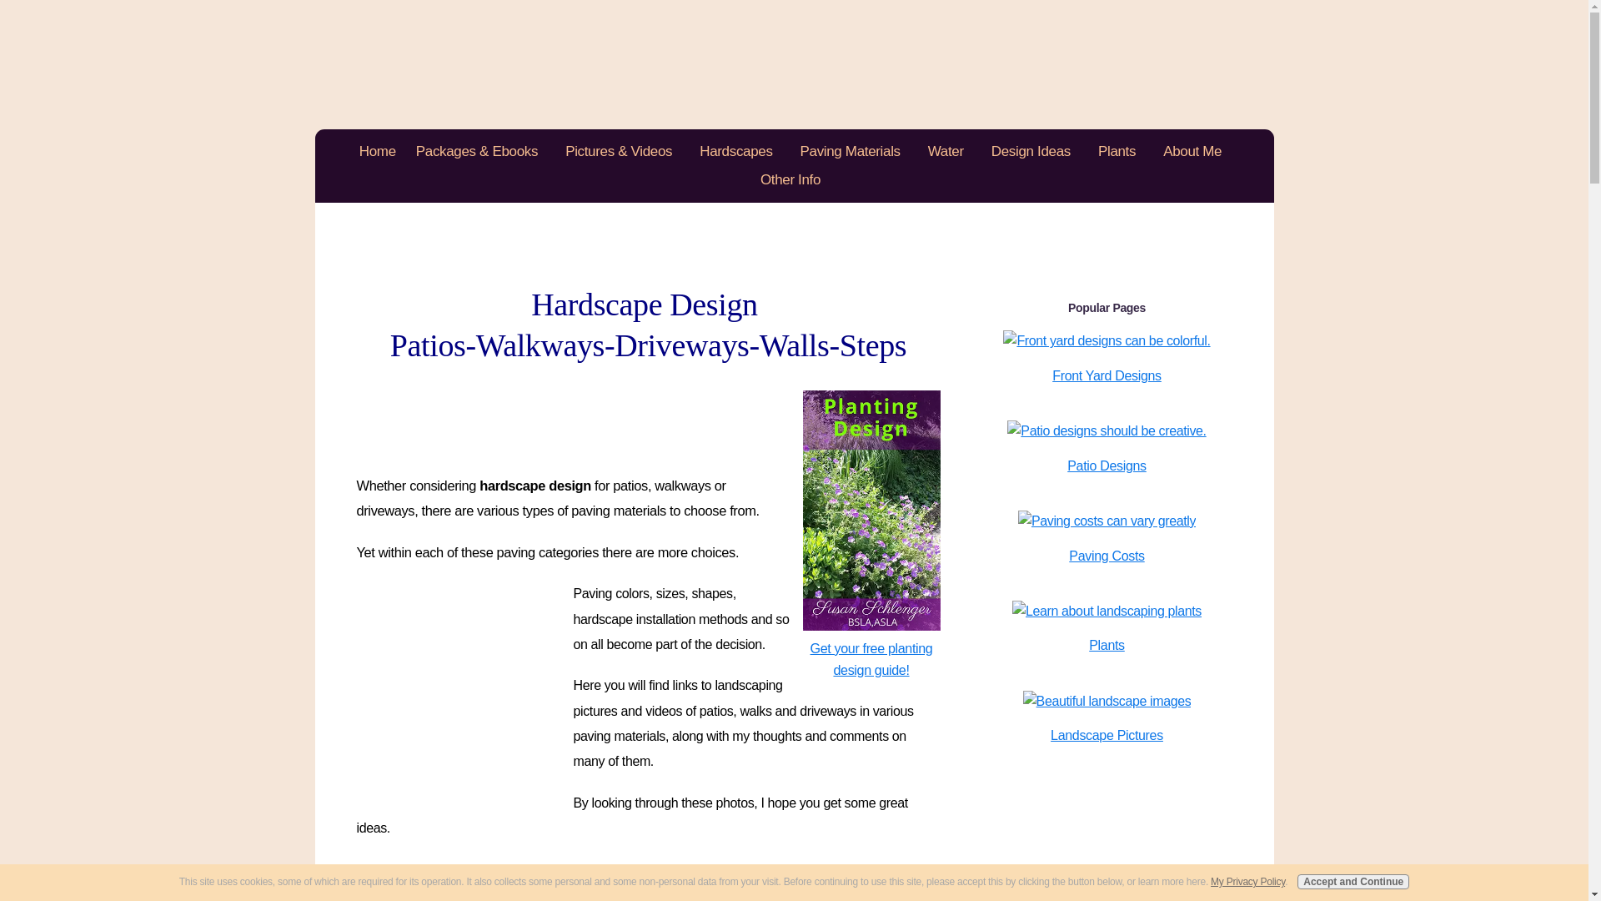 The image size is (1601, 901). Describe the element at coordinates (1107, 340) in the screenshot. I see `Go to Creative Front Yard Landscaping ideas` at that location.